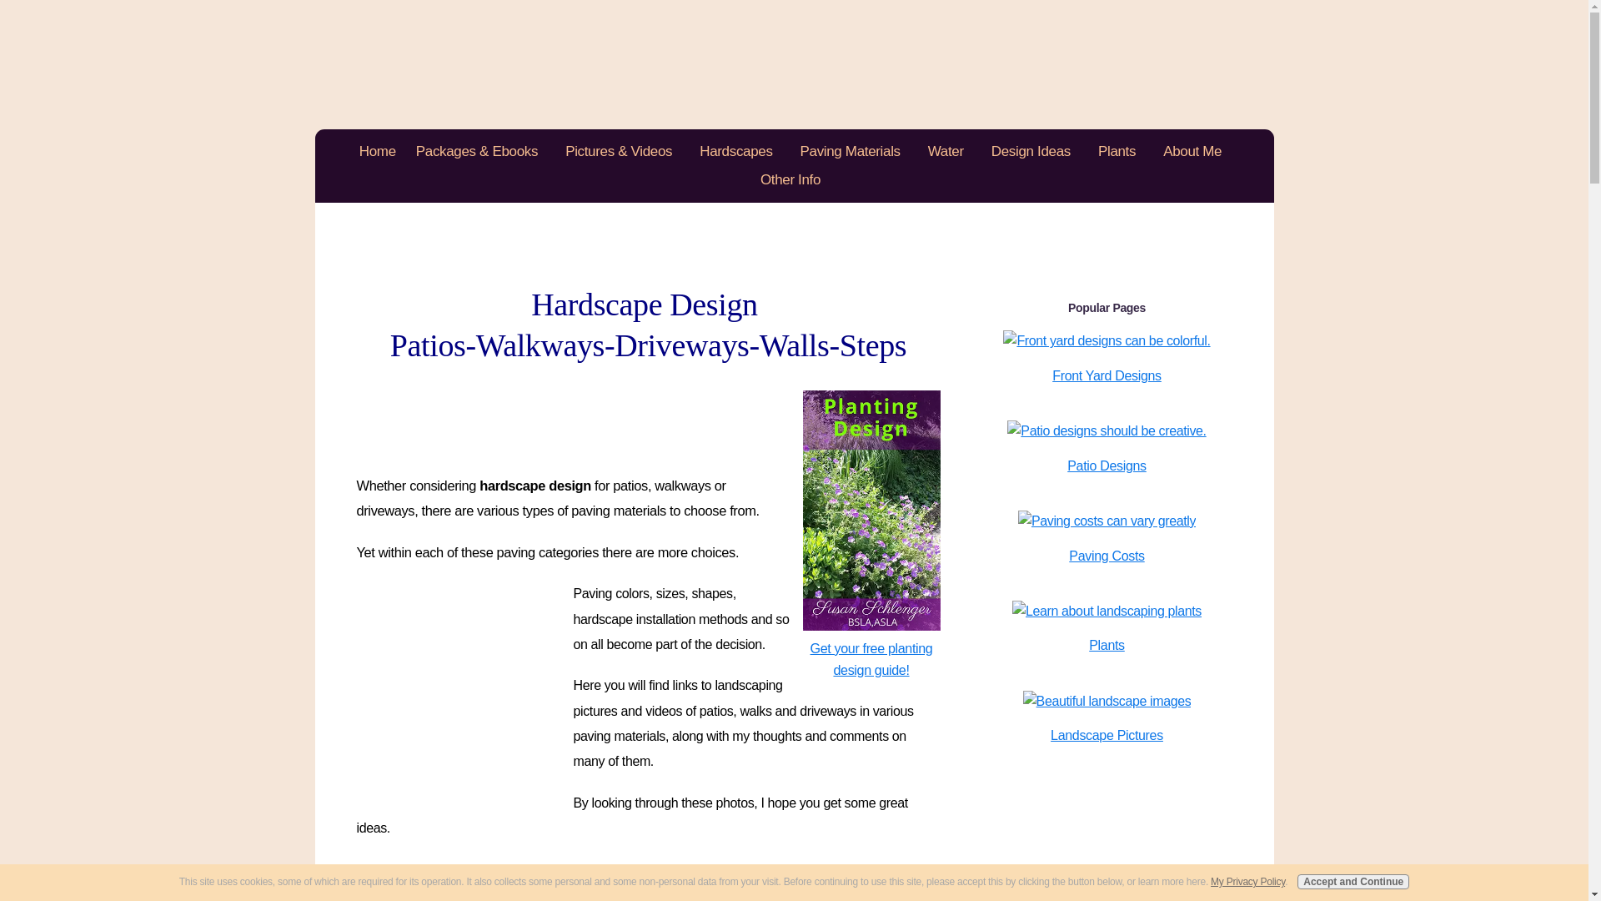 The image size is (1601, 901). Describe the element at coordinates (1107, 340) in the screenshot. I see `Go to Creative Front Yard Landscaping ideas` at that location.